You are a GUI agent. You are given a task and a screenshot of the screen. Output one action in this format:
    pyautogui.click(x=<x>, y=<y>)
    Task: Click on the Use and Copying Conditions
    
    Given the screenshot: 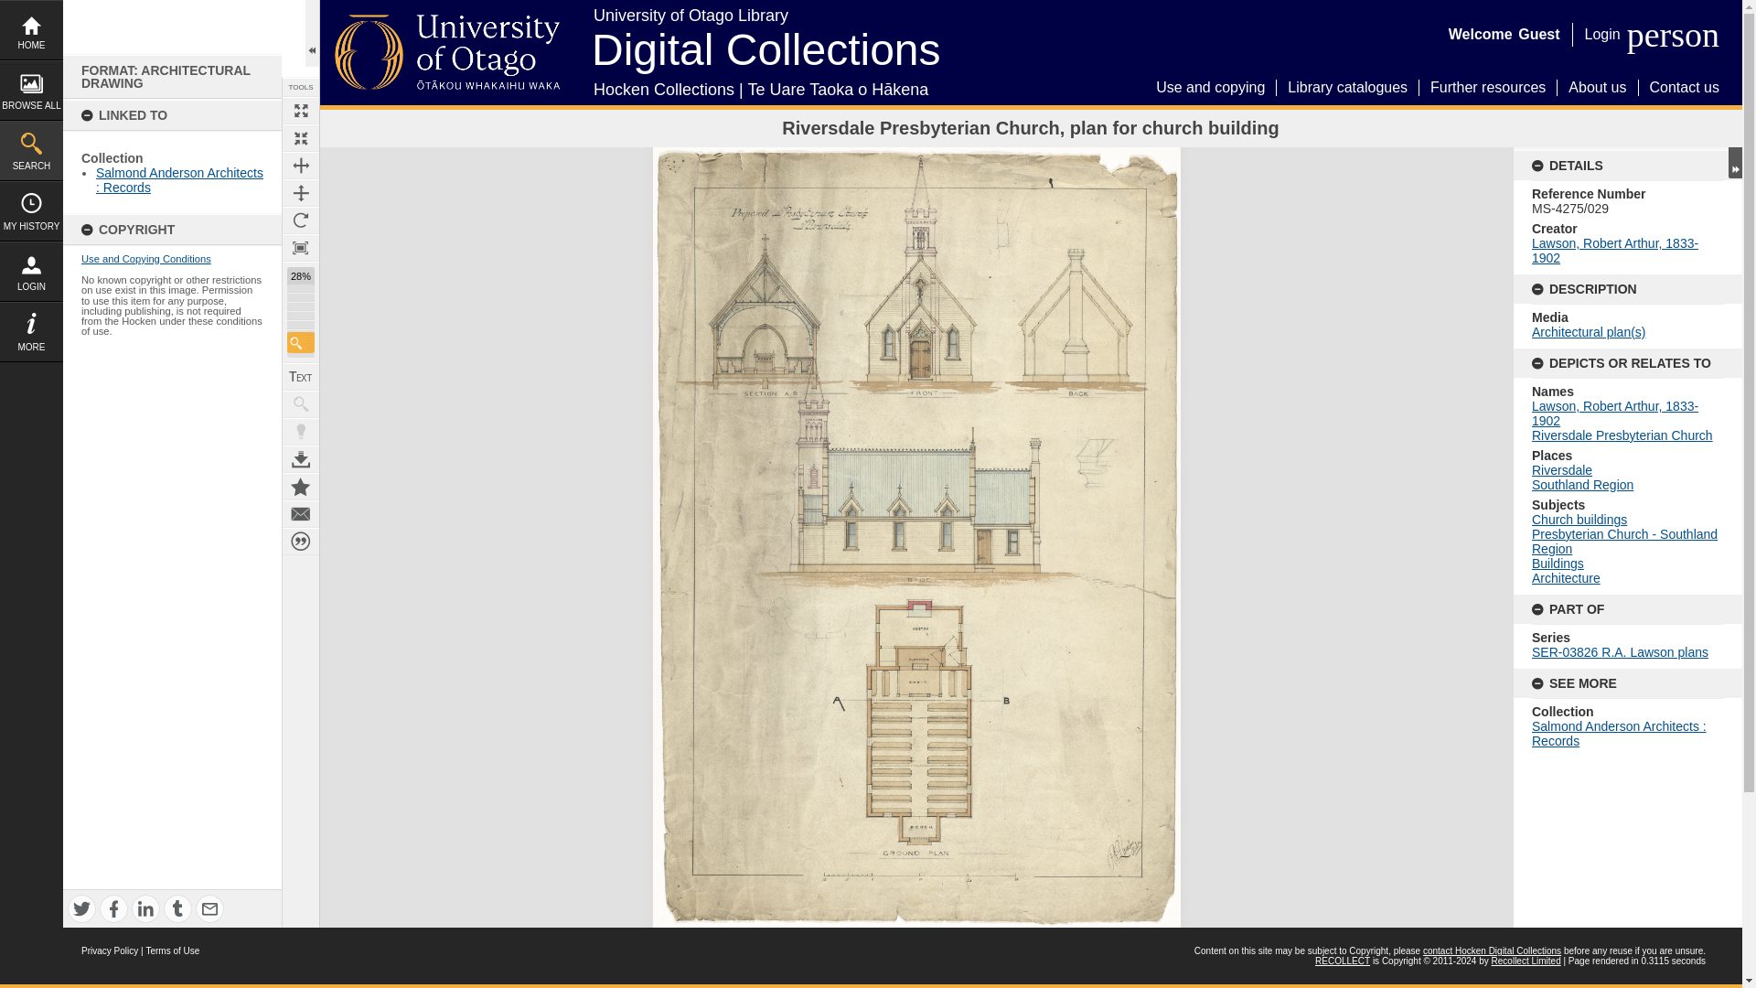 What is the action you would take?
    pyautogui.click(x=145, y=258)
    